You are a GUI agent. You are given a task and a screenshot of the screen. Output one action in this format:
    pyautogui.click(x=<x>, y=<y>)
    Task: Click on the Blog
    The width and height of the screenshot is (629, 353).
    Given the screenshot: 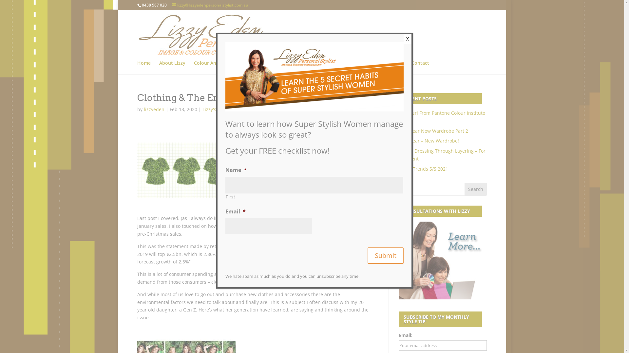 What is the action you would take?
    pyautogui.click(x=398, y=67)
    